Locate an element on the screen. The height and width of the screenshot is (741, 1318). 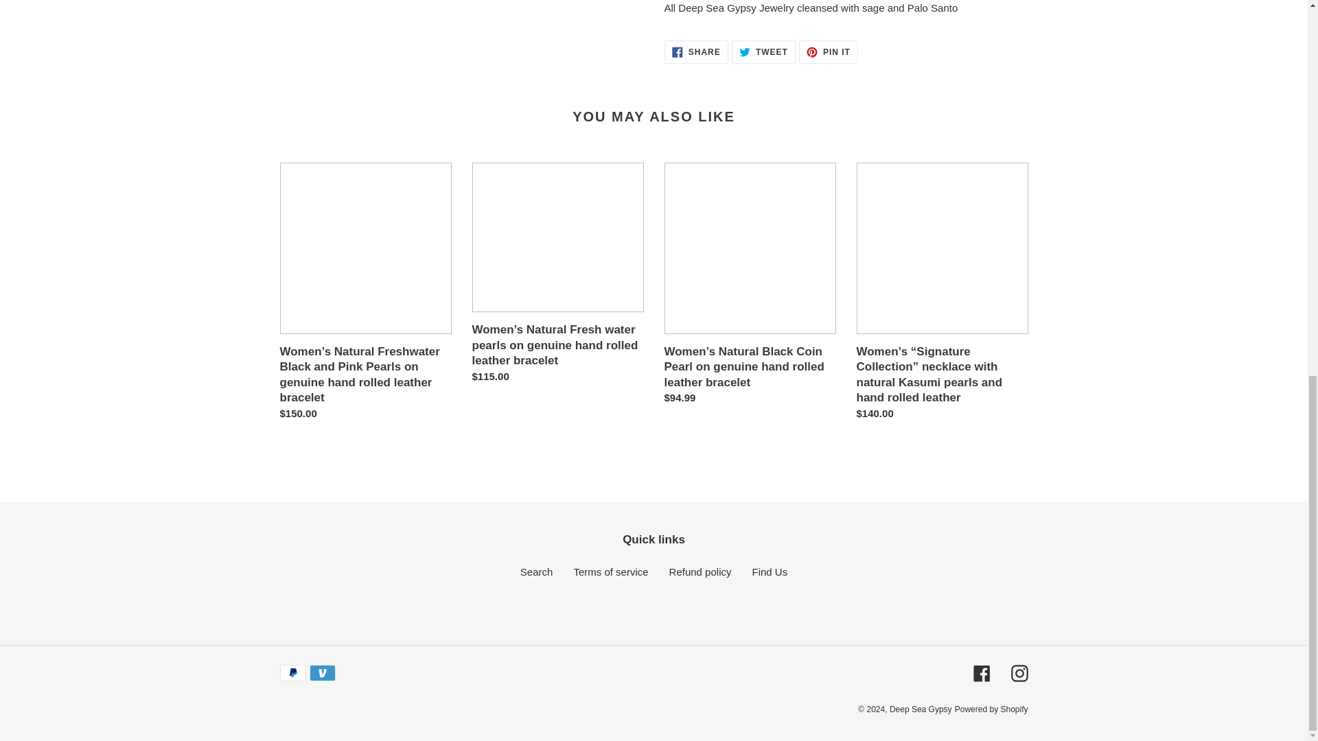
Instagram is located at coordinates (991, 709).